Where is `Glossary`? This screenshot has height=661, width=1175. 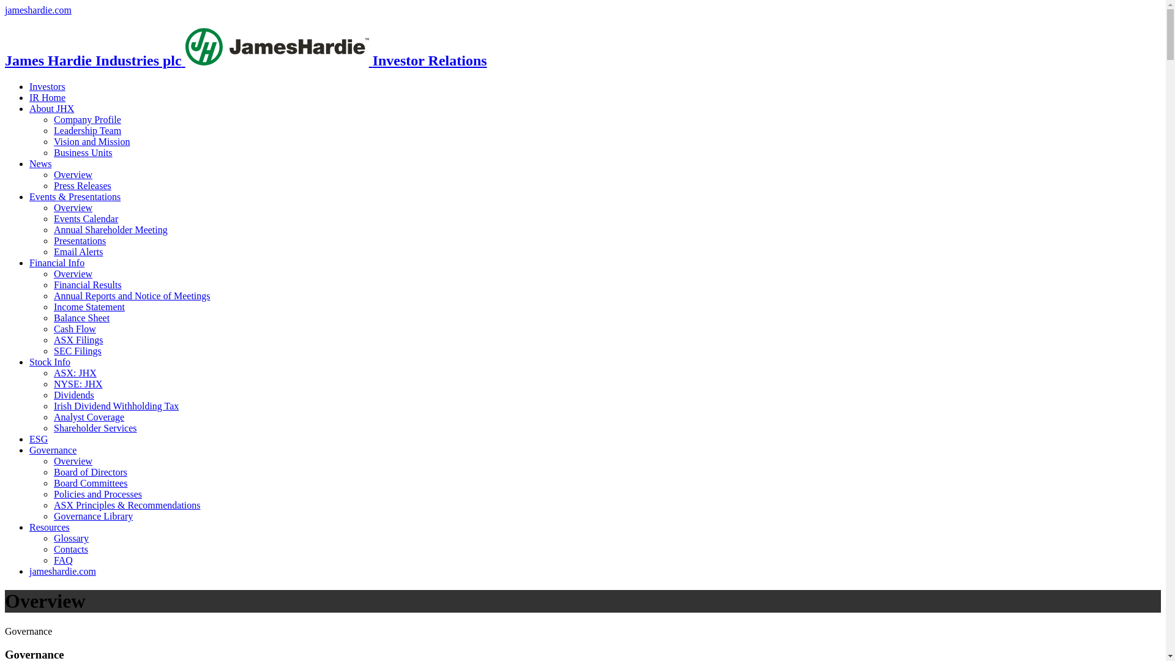 Glossary is located at coordinates (71, 539).